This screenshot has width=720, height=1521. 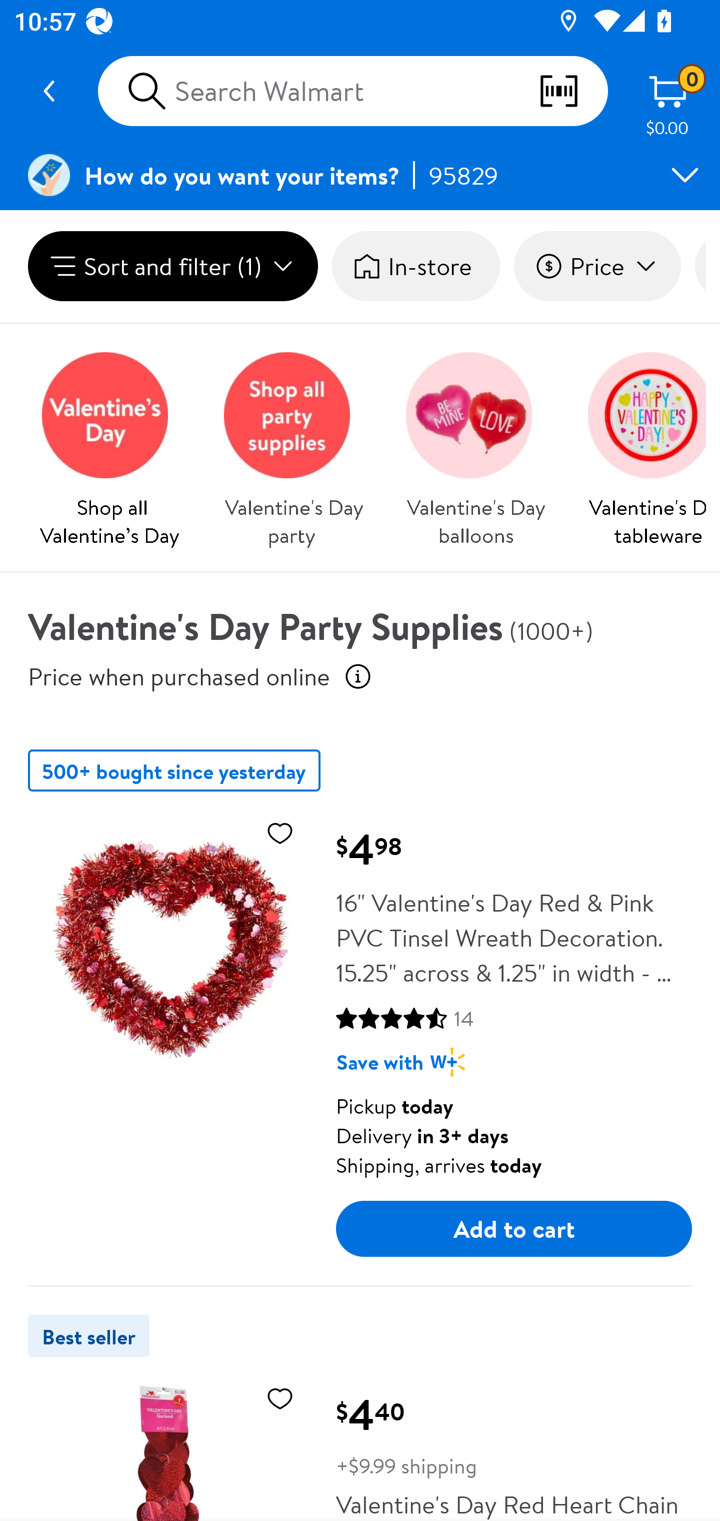 What do you see at coordinates (49, 91) in the screenshot?
I see `Navigate up` at bounding box center [49, 91].